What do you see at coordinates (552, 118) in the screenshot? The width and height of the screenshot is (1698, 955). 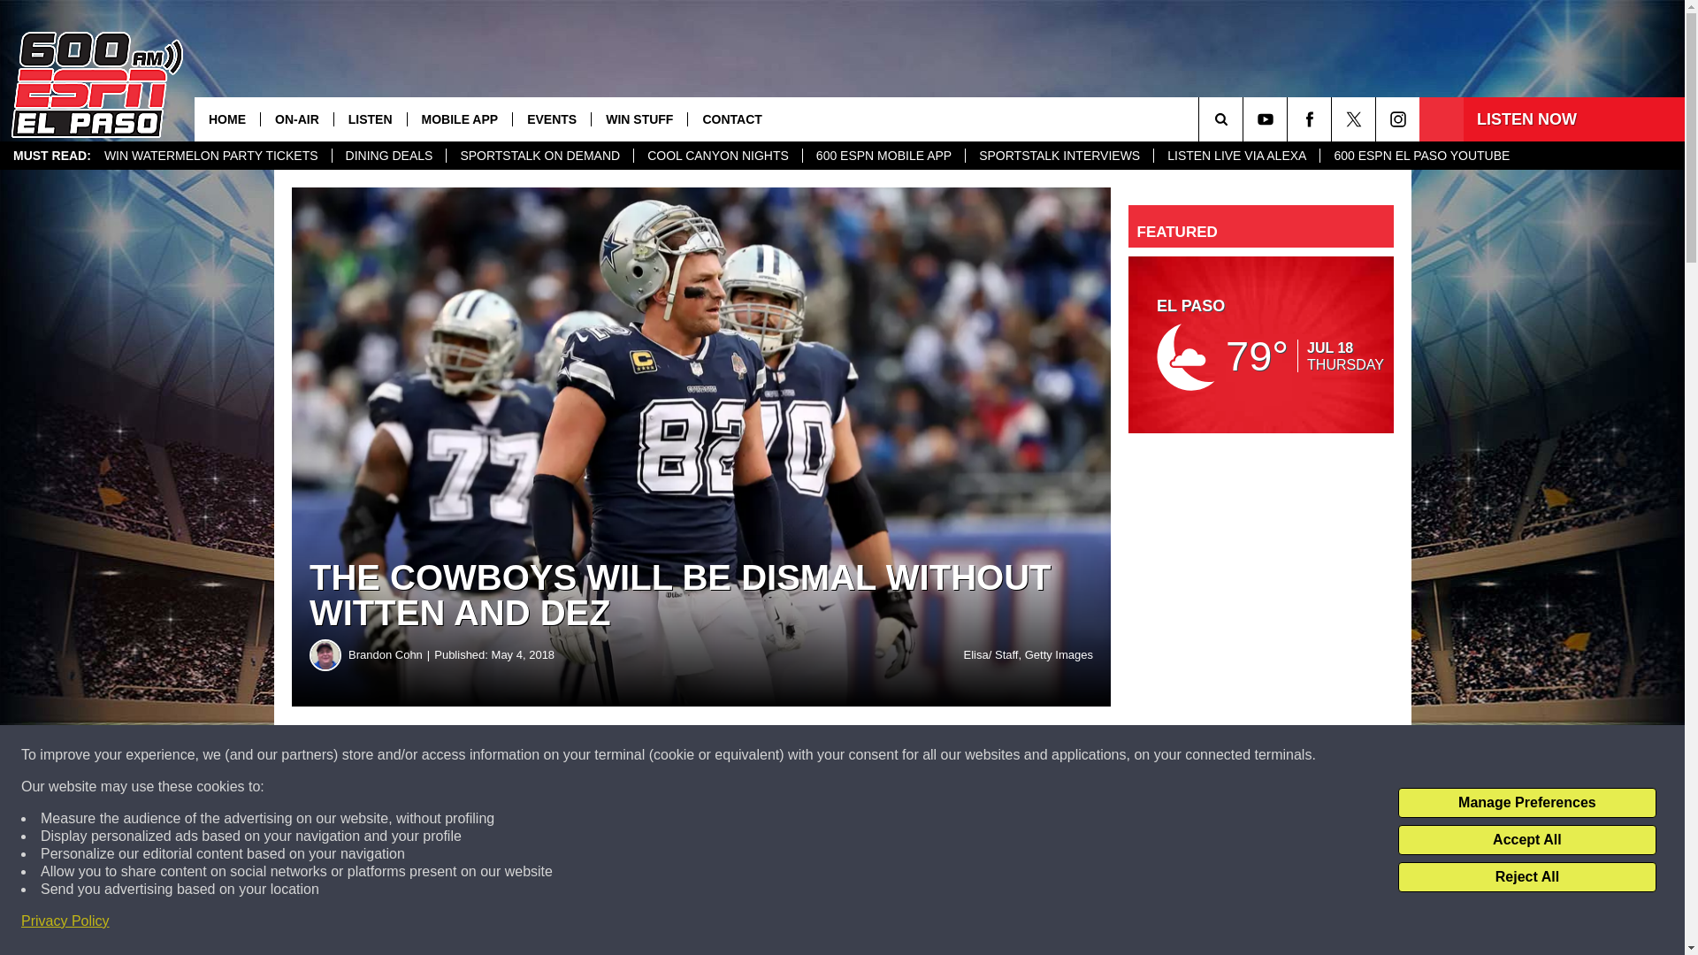 I see `EVENTS` at bounding box center [552, 118].